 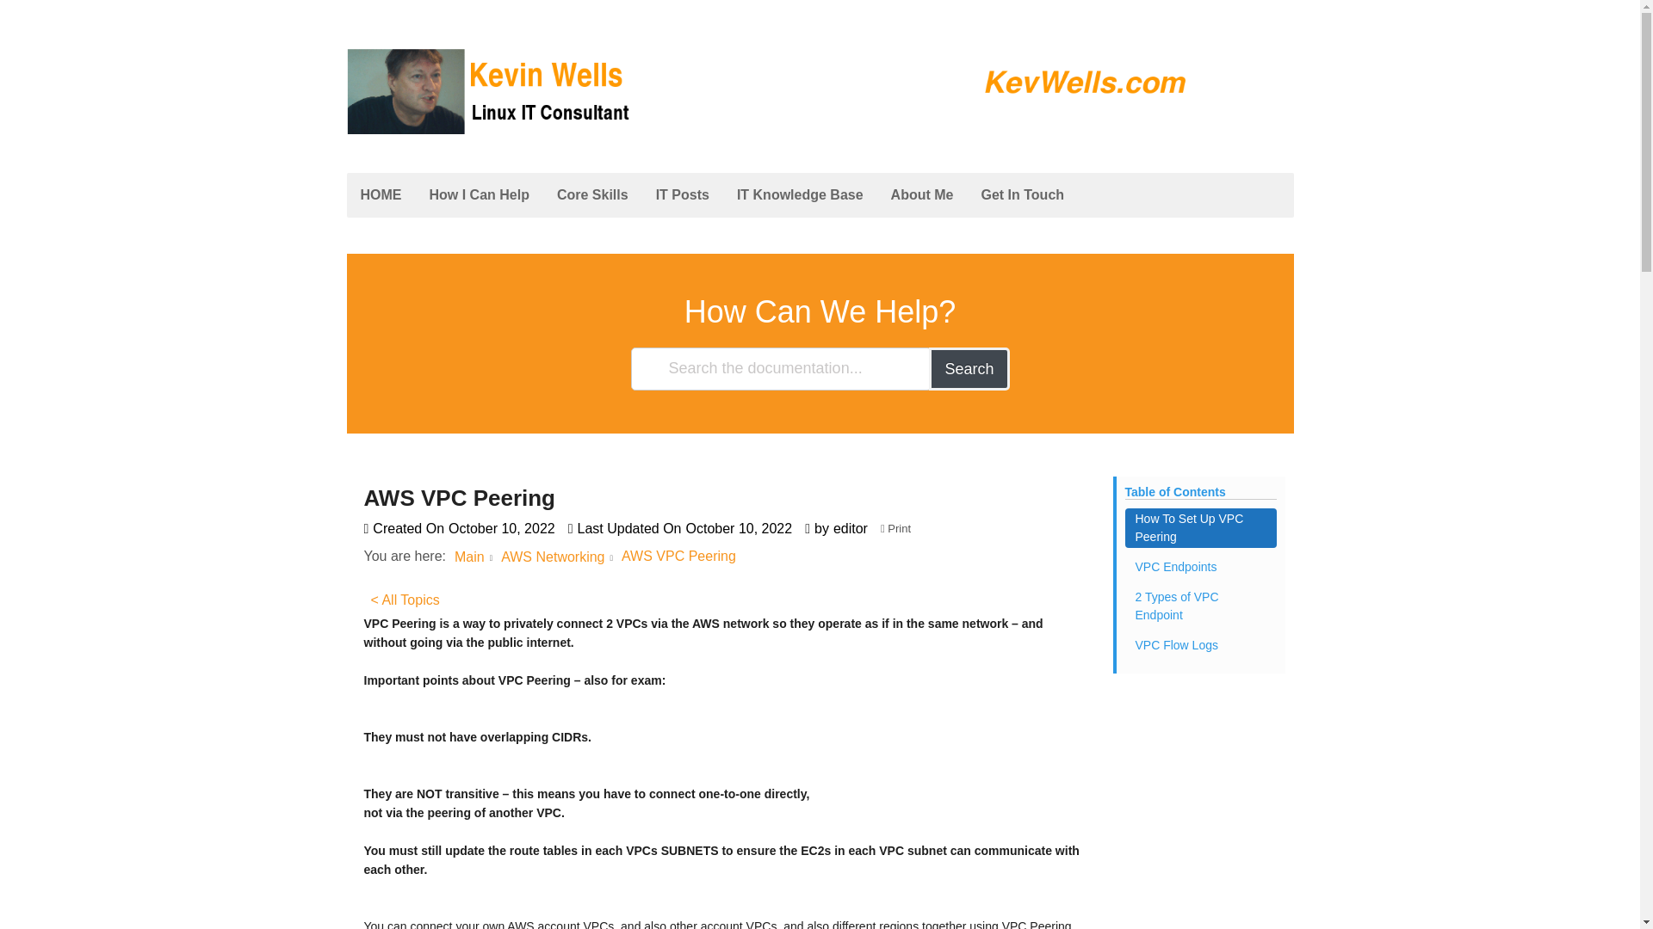 I want to click on Core Skills, so click(x=592, y=194).